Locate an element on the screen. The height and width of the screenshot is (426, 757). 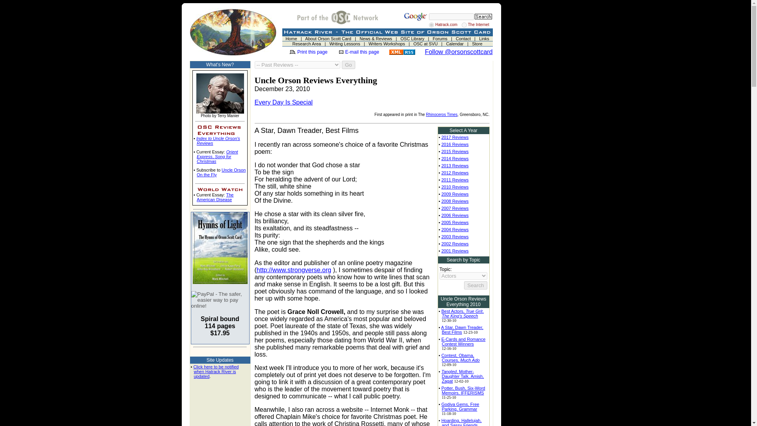
Links is located at coordinates (484, 38).